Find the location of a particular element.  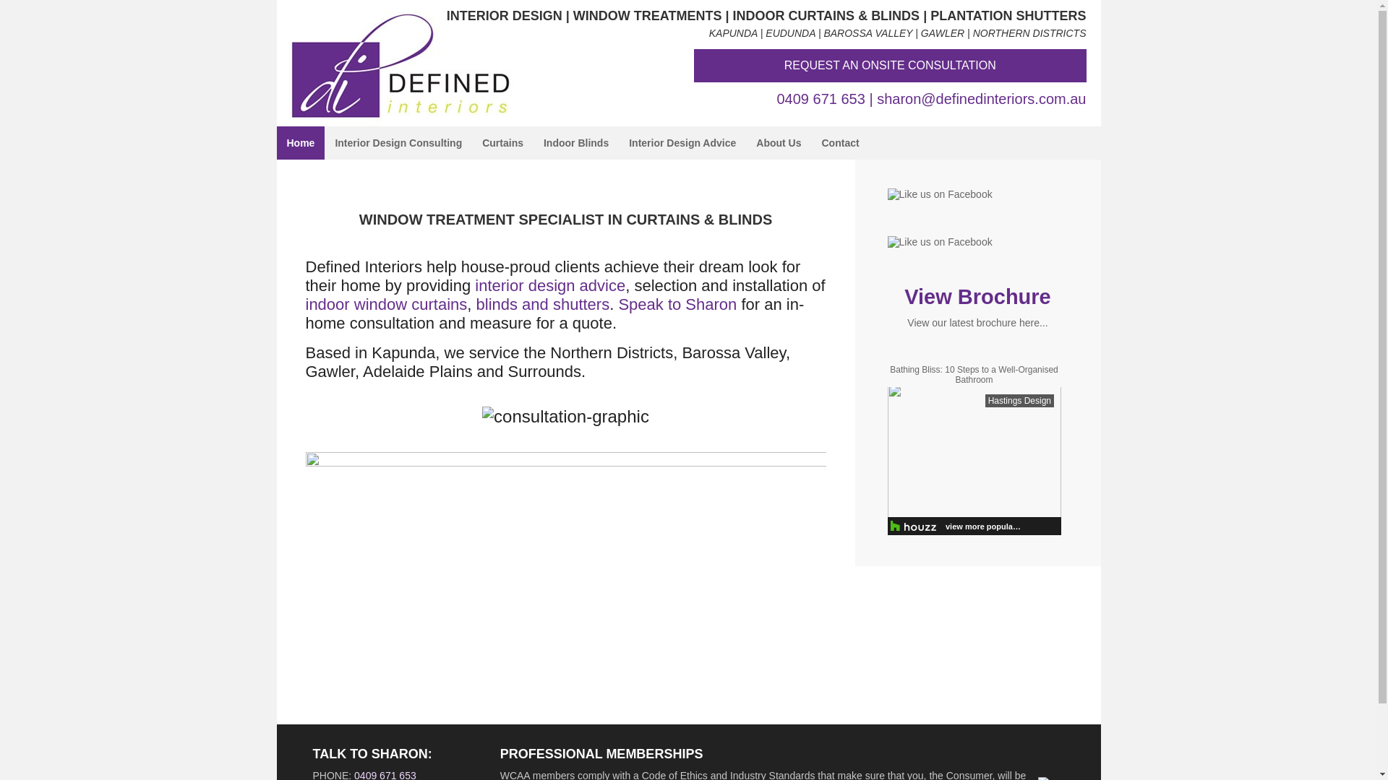

interior design advice is located at coordinates (550, 286).